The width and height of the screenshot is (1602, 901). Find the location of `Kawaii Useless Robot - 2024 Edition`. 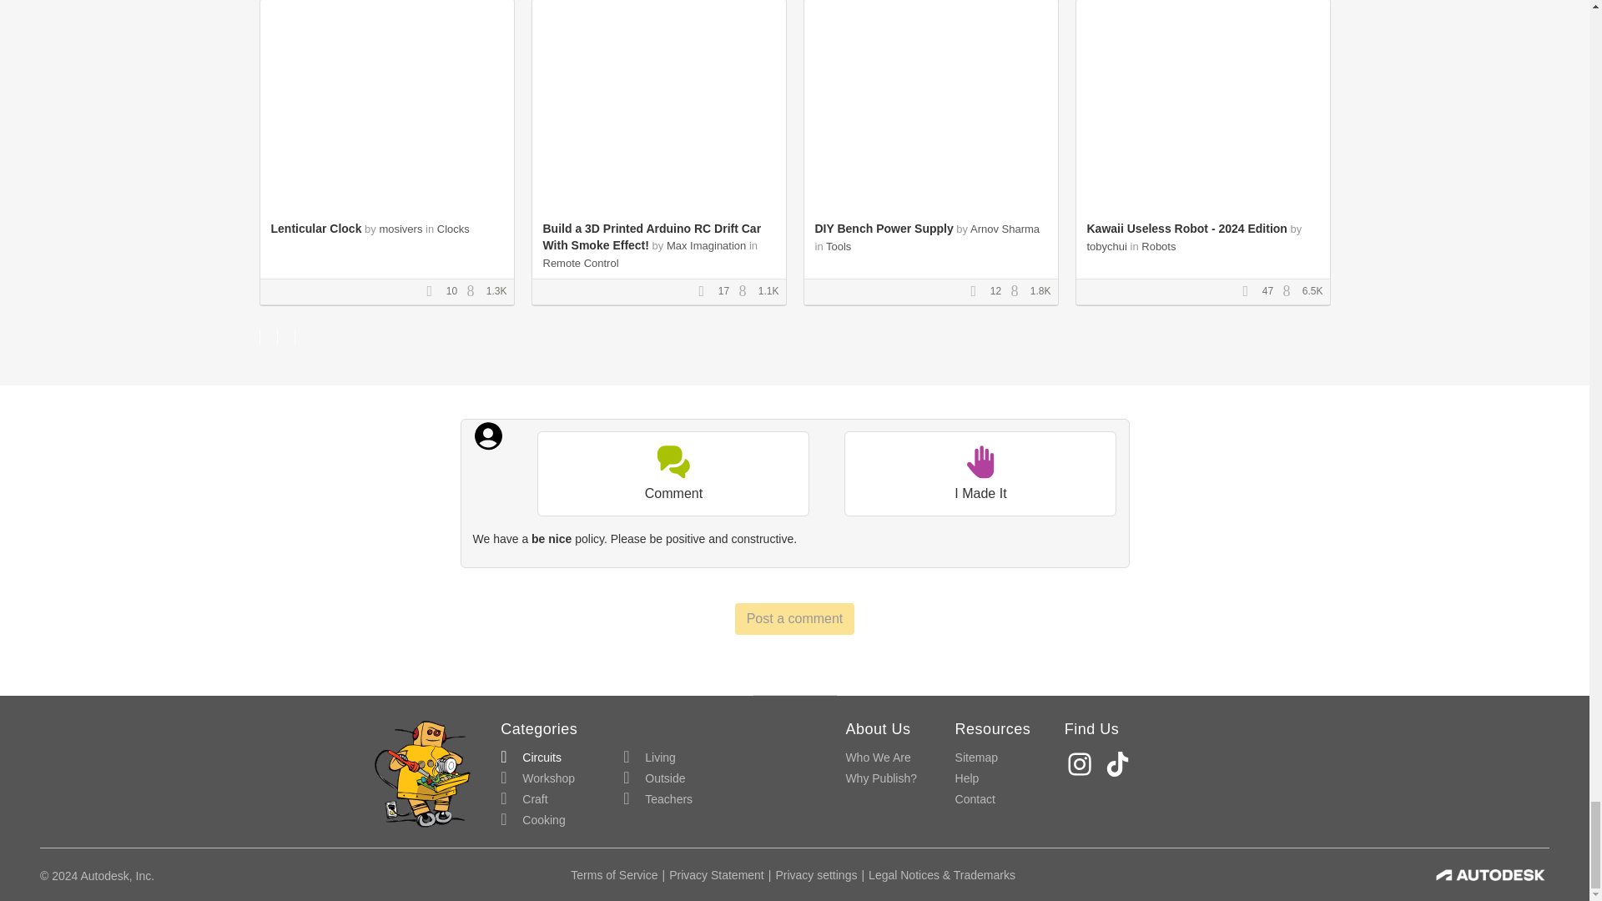

Kawaii Useless Robot - 2024 Edition is located at coordinates (1186, 228).